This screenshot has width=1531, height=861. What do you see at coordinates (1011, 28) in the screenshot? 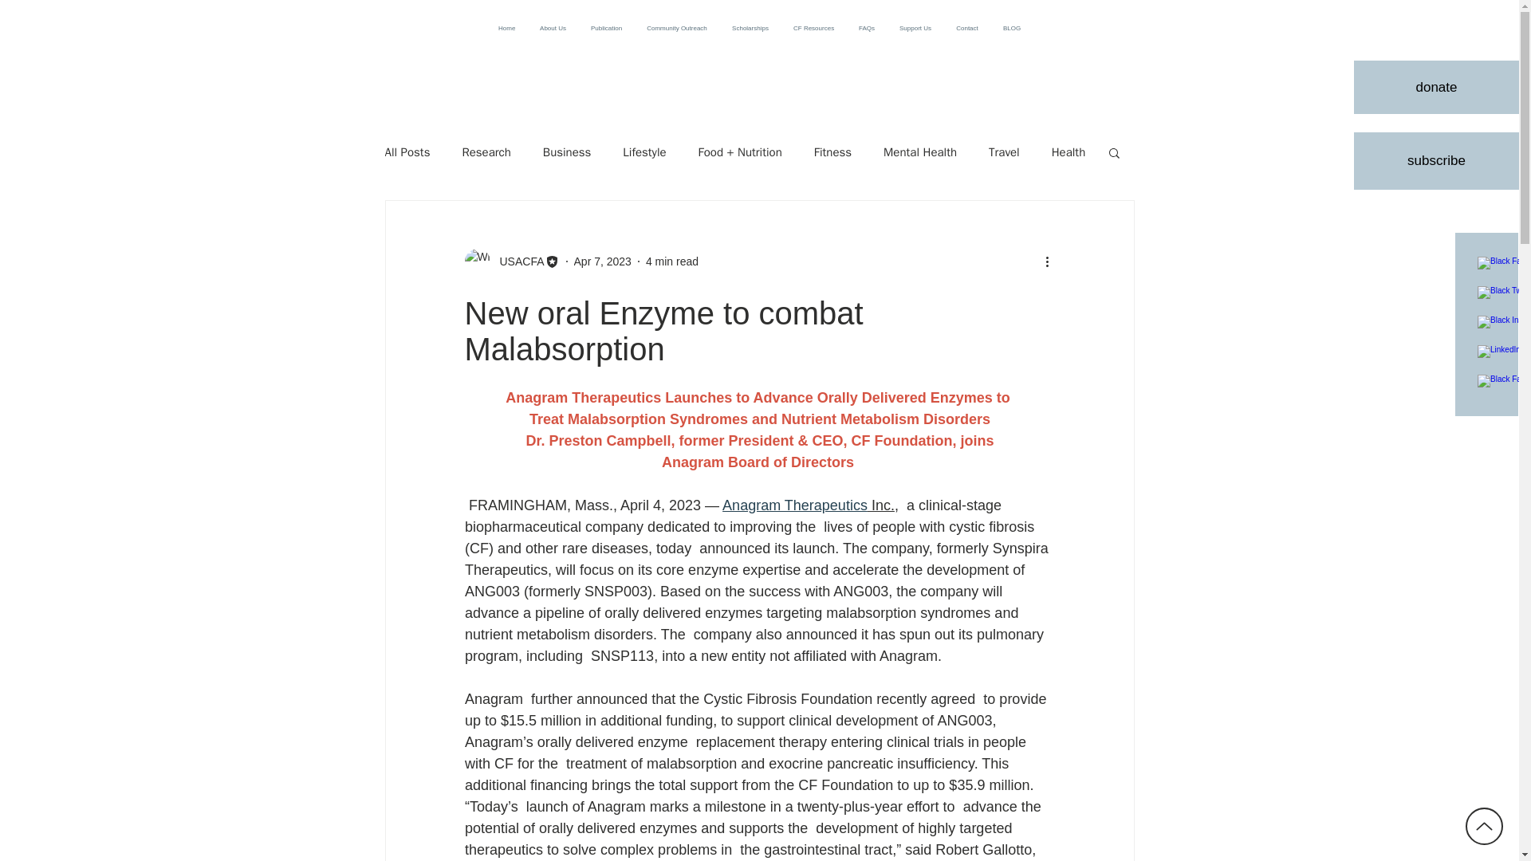
I see `BLOG` at bounding box center [1011, 28].